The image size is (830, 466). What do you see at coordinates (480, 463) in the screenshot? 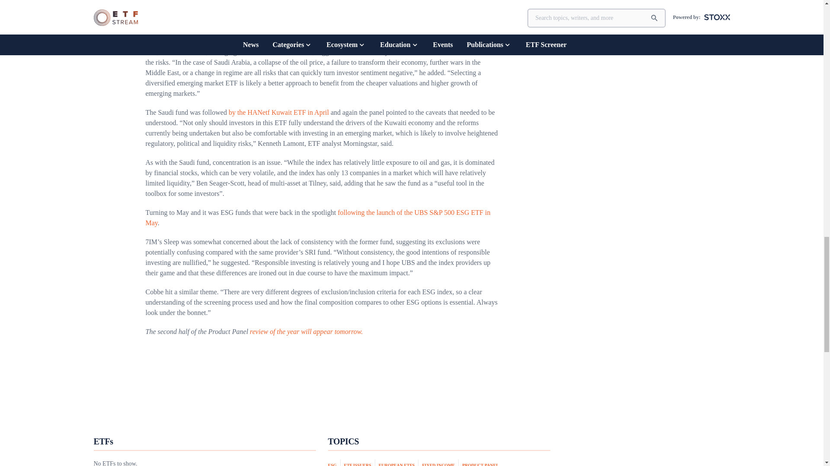
I see `PRODUCT PANEL` at bounding box center [480, 463].